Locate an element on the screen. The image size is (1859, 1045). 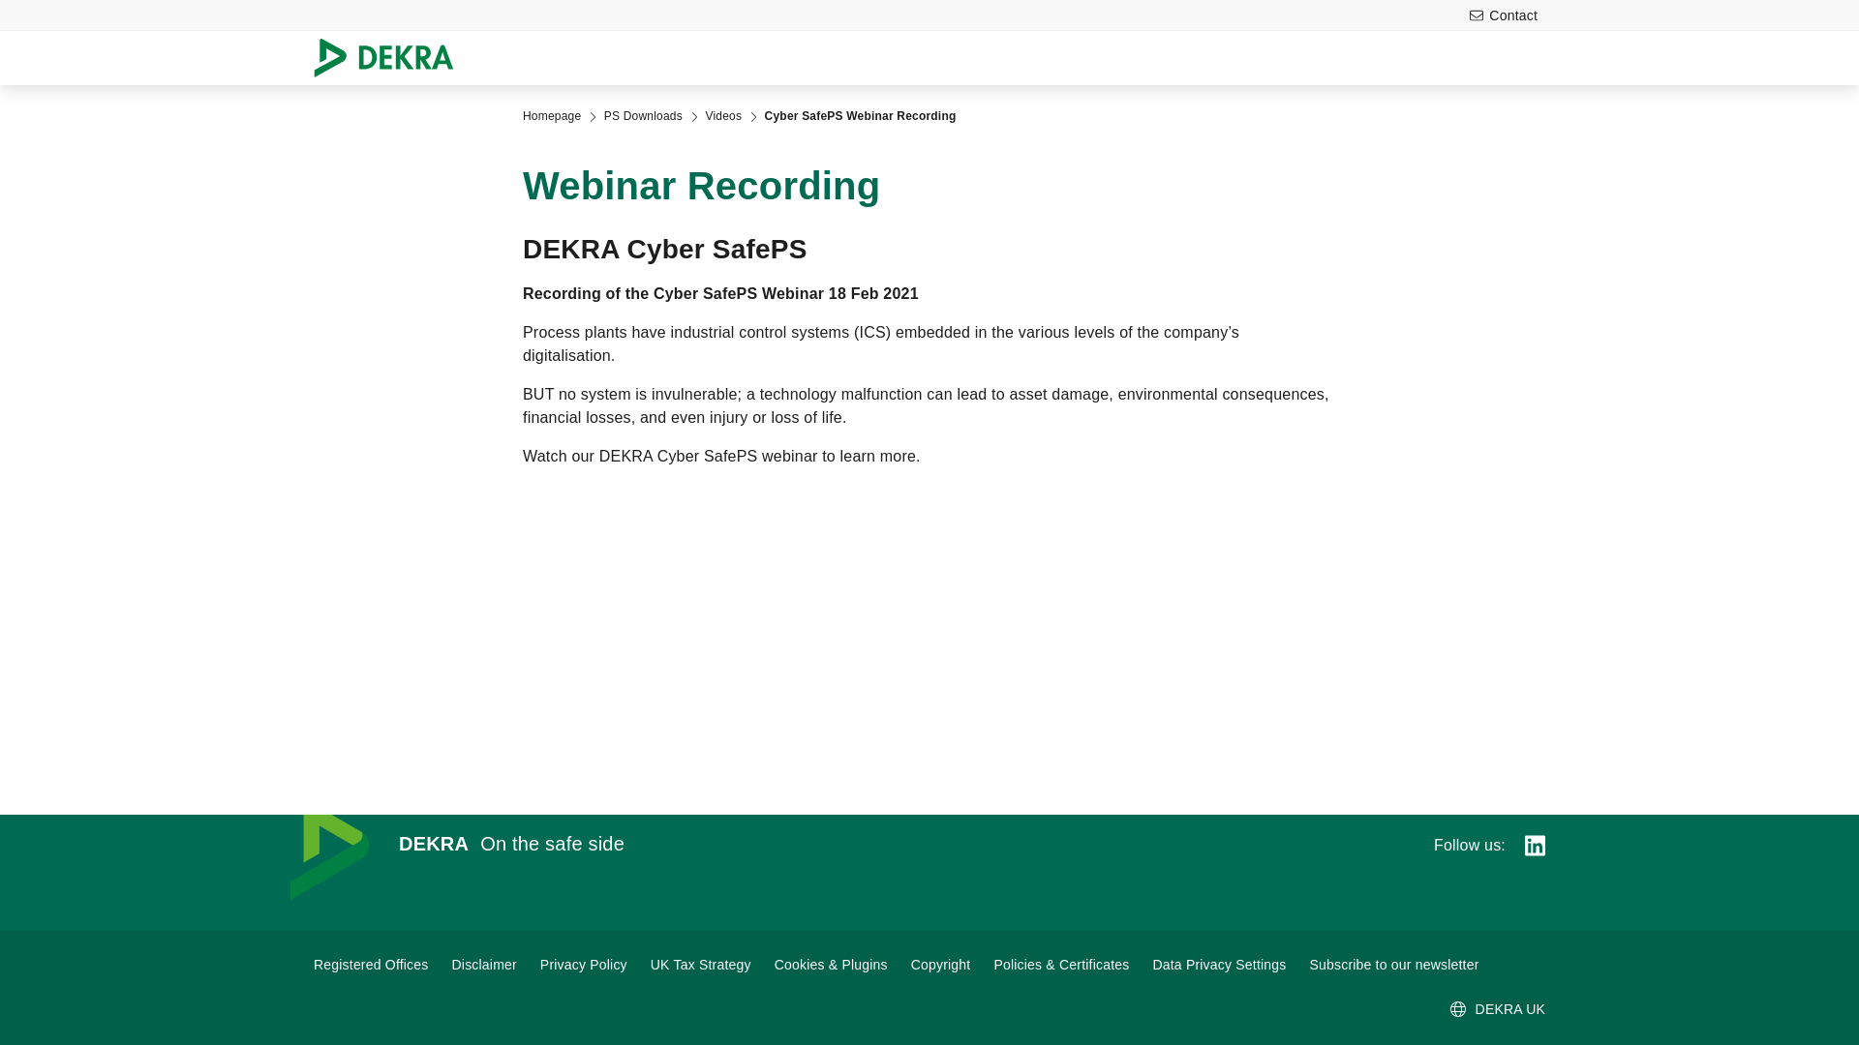
Videos is located at coordinates (722, 116).